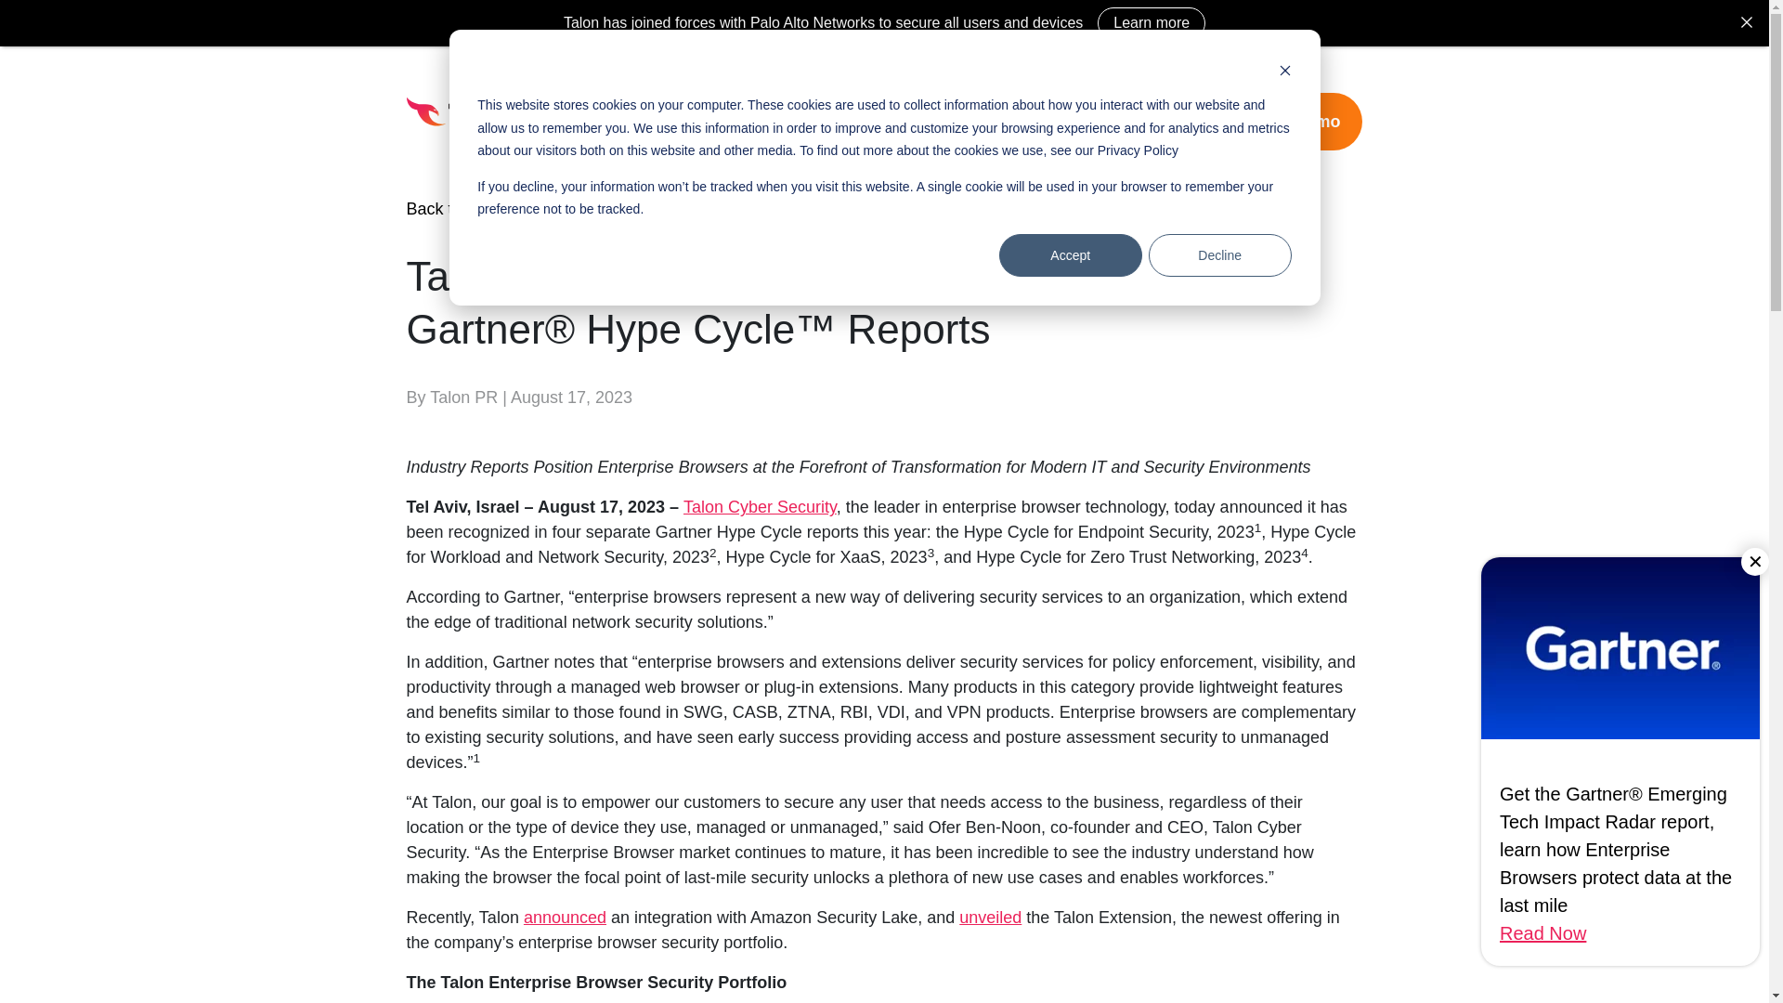  I want to click on Talon Cyber Security, so click(760, 507).